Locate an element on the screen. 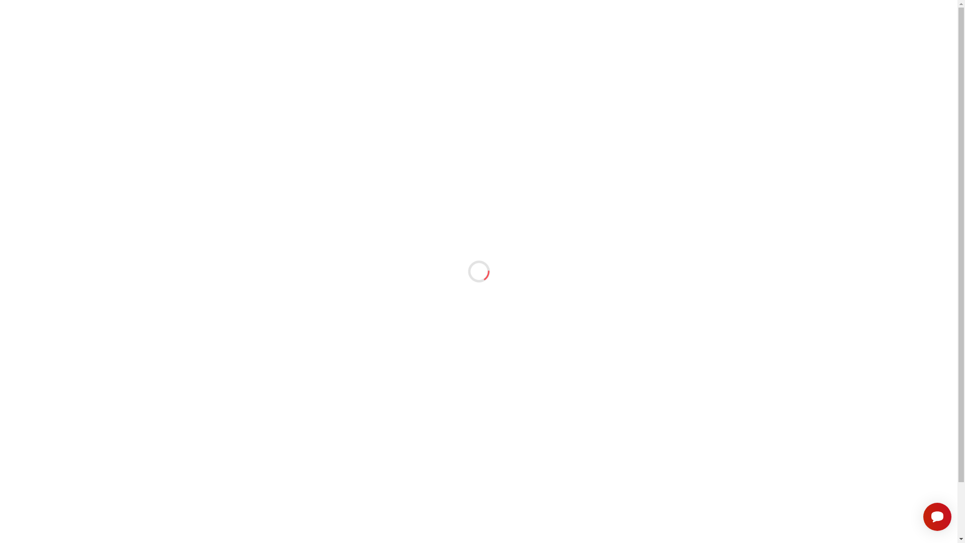  Privacy Policy is located at coordinates (221, 536).